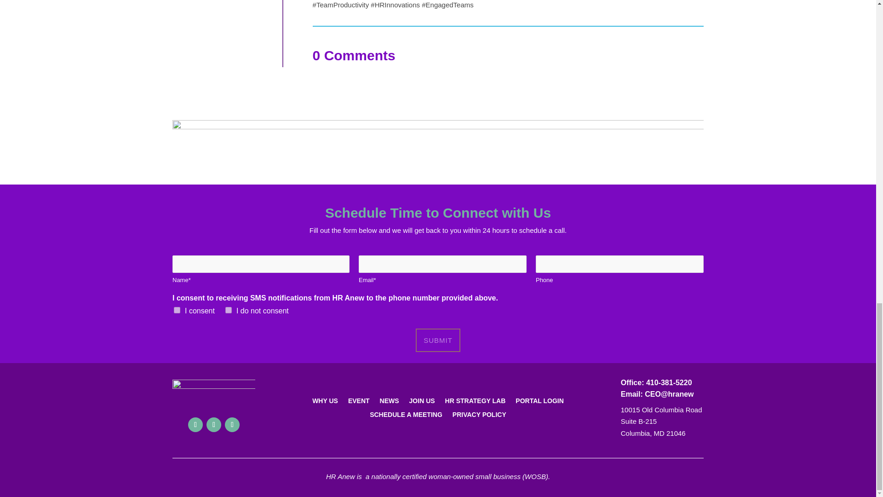 The width and height of the screenshot is (883, 497). Describe the element at coordinates (228, 310) in the screenshot. I see `I do not consent` at that location.